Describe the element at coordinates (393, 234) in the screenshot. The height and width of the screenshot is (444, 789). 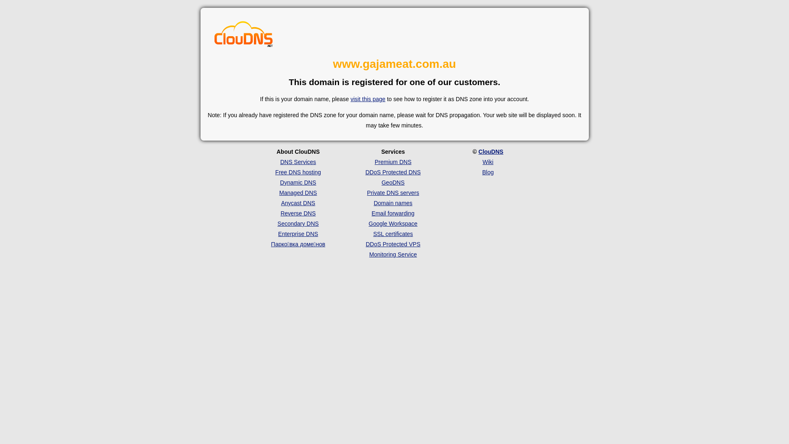
I see `SSL certificates` at that location.